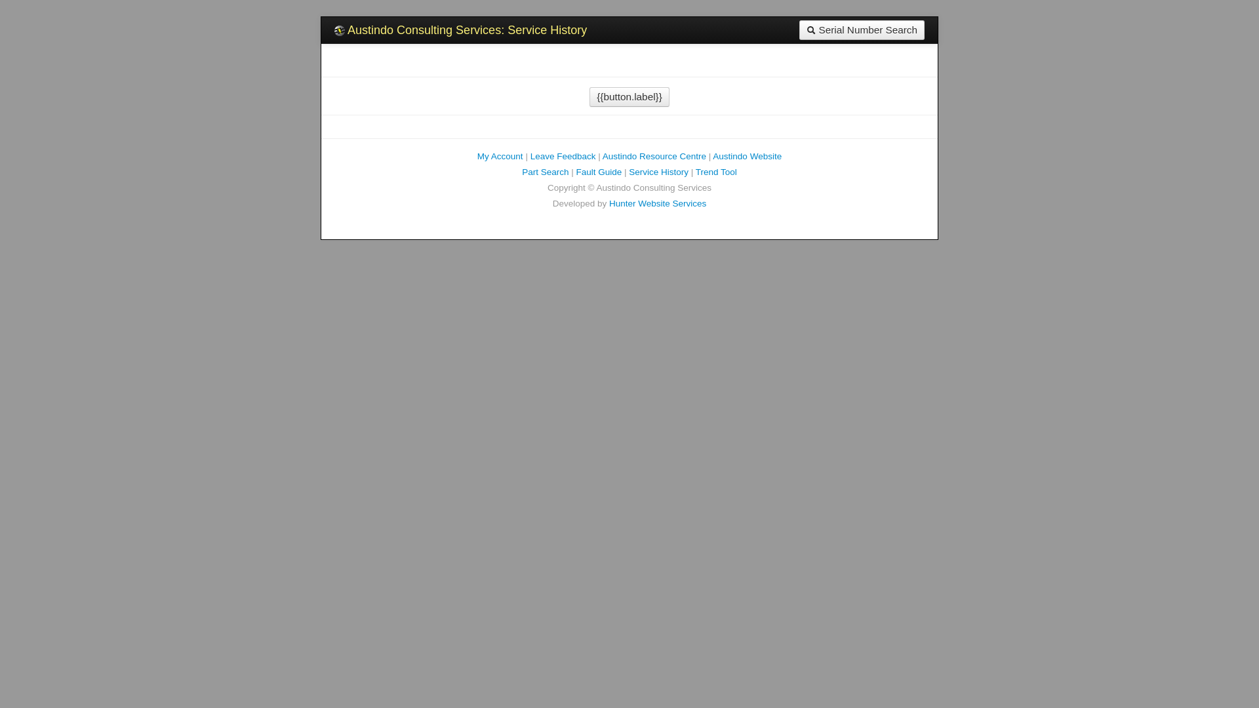 Image resolution: width=1259 pixels, height=708 pixels. I want to click on Austindo Resource Centre, so click(654, 156).